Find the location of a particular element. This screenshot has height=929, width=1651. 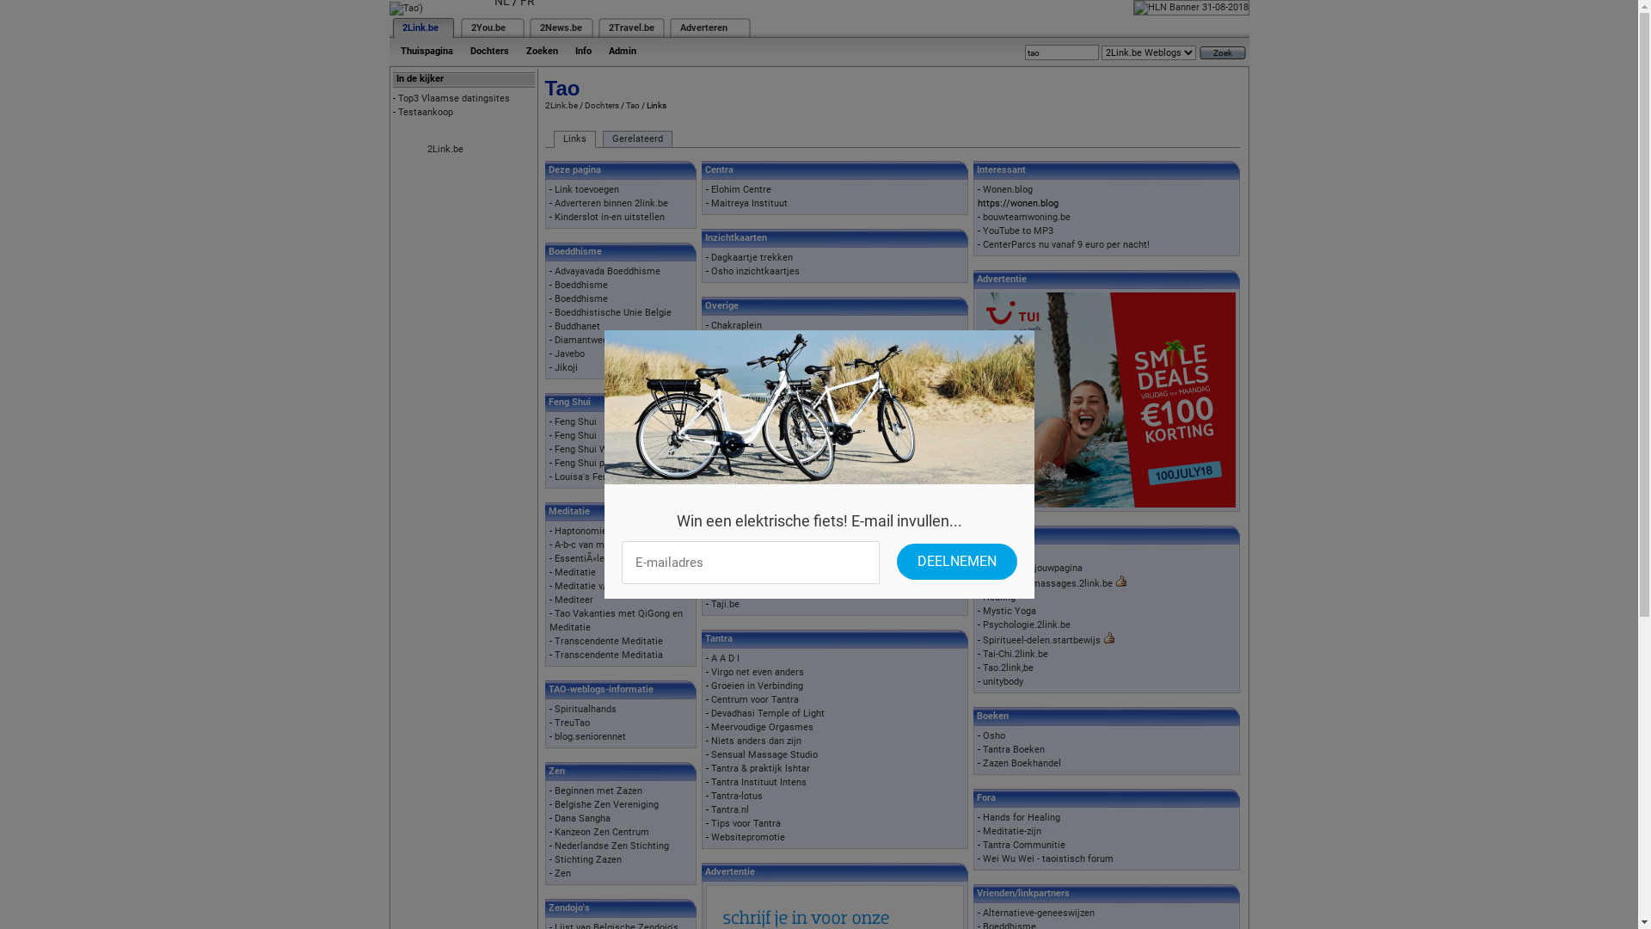

Advayavada Boeddhisme is located at coordinates (607, 272).